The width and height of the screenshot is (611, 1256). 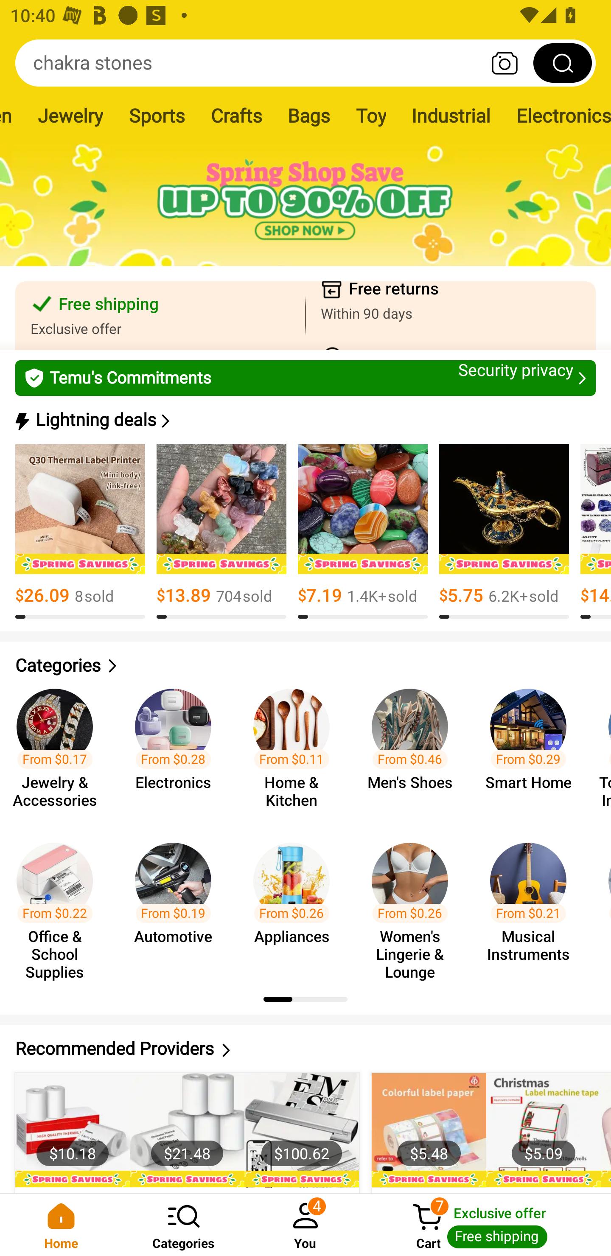 What do you see at coordinates (533, 904) in the screenshot?
I see `From $0.21 Musical Instruments` at bounding box center [533, 904].